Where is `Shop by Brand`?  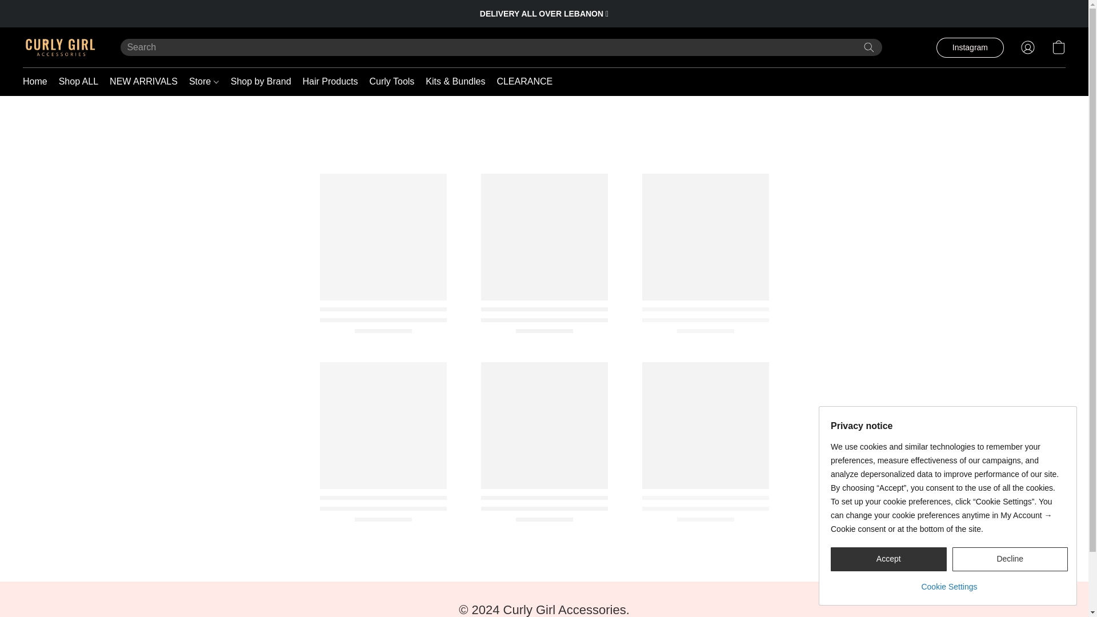 Shop by Brand is located at coordinates (261, 82).